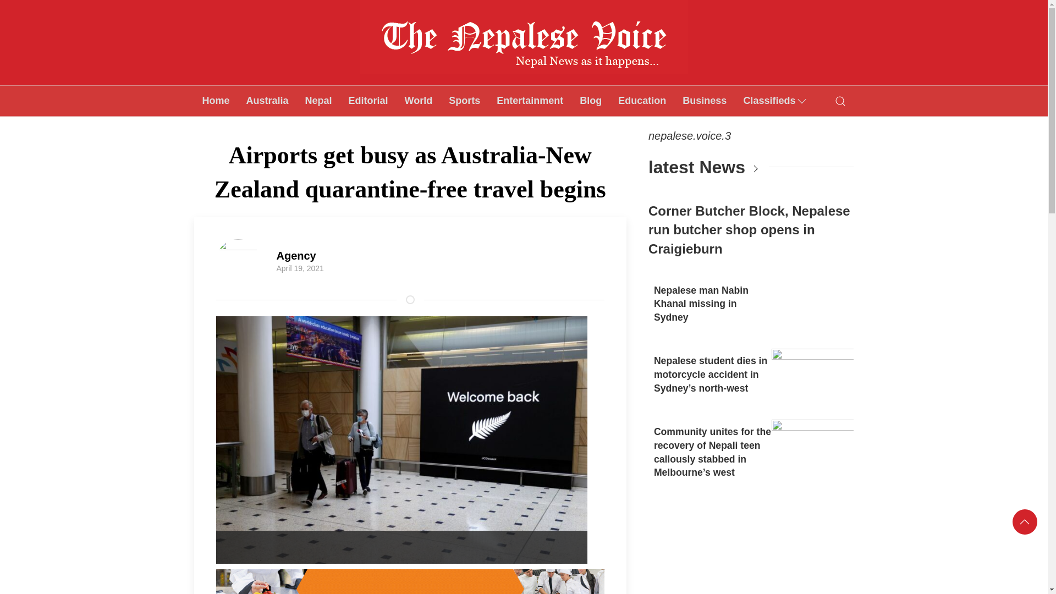 Image resolution: width=1056 pixels, height=594 pixels. Describe the element at coordinates (689, 136) in the screenshot. I see `nepalese.voice.3` at that location.